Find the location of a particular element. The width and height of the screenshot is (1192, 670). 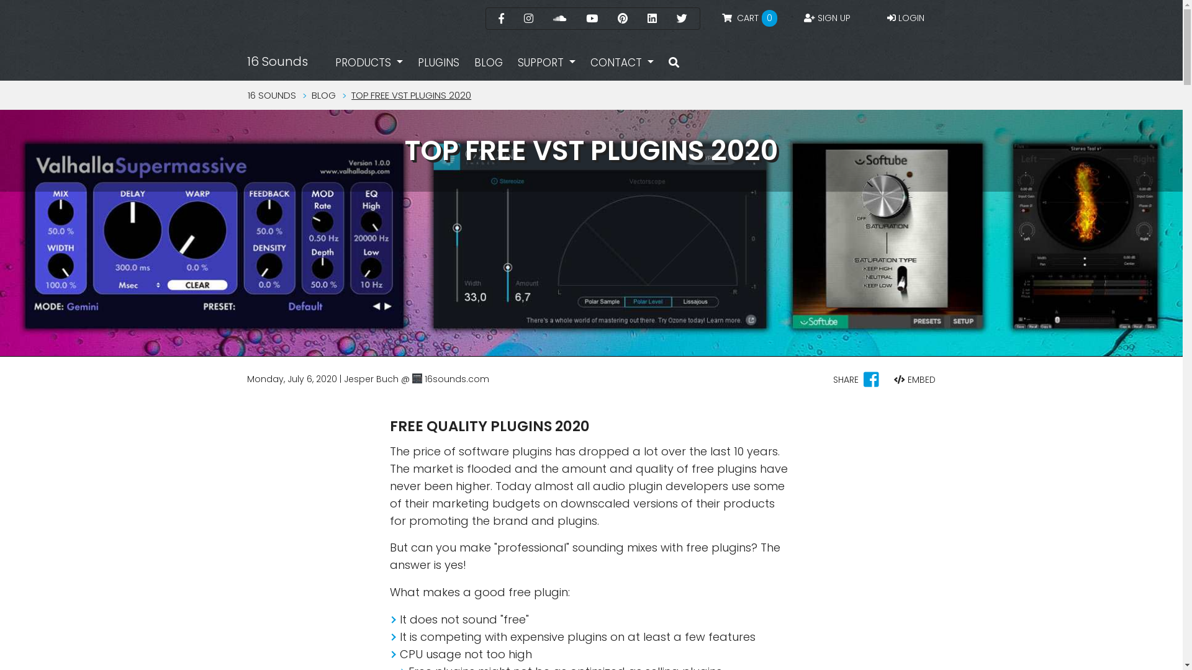

Linked In is located at coordinates (652, 19).